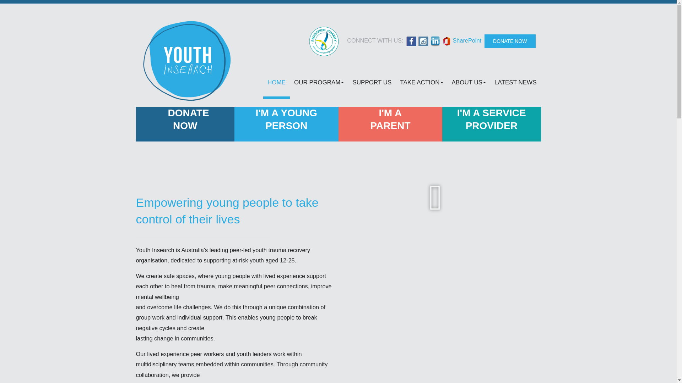 The image size is (682, 383). Describe the element at coordinates (372, 81) in the screenshot. I see `SUPPORT US` at that location.